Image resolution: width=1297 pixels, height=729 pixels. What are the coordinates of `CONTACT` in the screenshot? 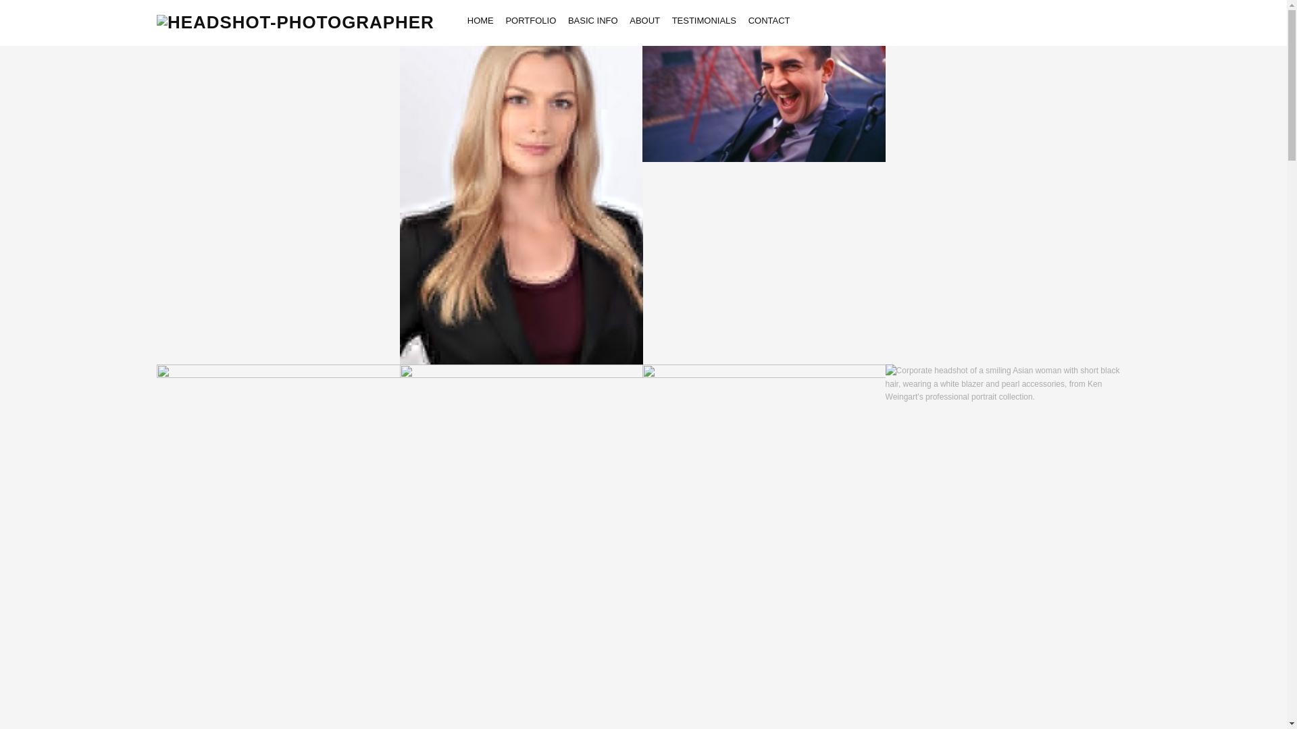 It's located at (769, 21).